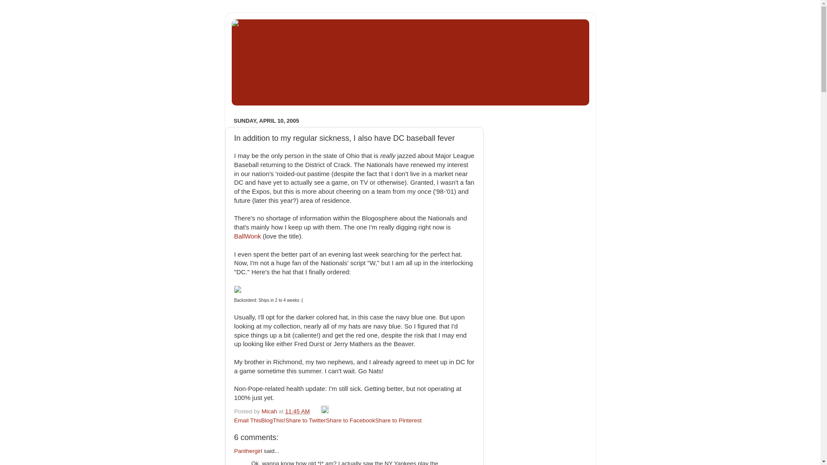 The image size is (827, 465). Describe the element at coordinates (324, 412) in the screenshot. I see `Edit Post` at that location.